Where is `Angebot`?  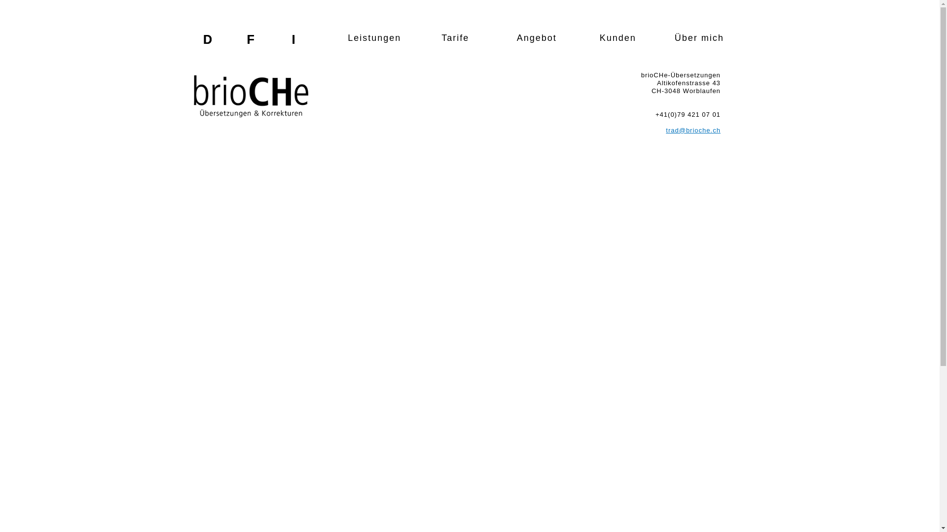
Angebot is located at coordinates (537, 38).